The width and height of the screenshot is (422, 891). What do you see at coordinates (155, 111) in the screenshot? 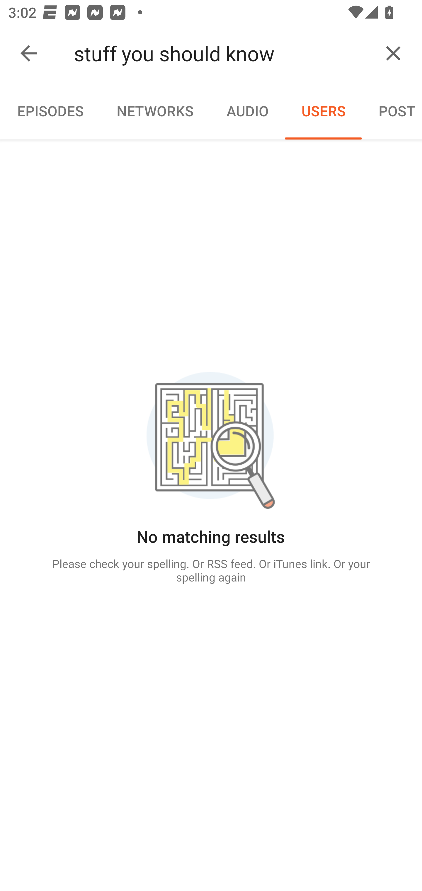
I see `NETWORKS` at bounding box center [155, 111].